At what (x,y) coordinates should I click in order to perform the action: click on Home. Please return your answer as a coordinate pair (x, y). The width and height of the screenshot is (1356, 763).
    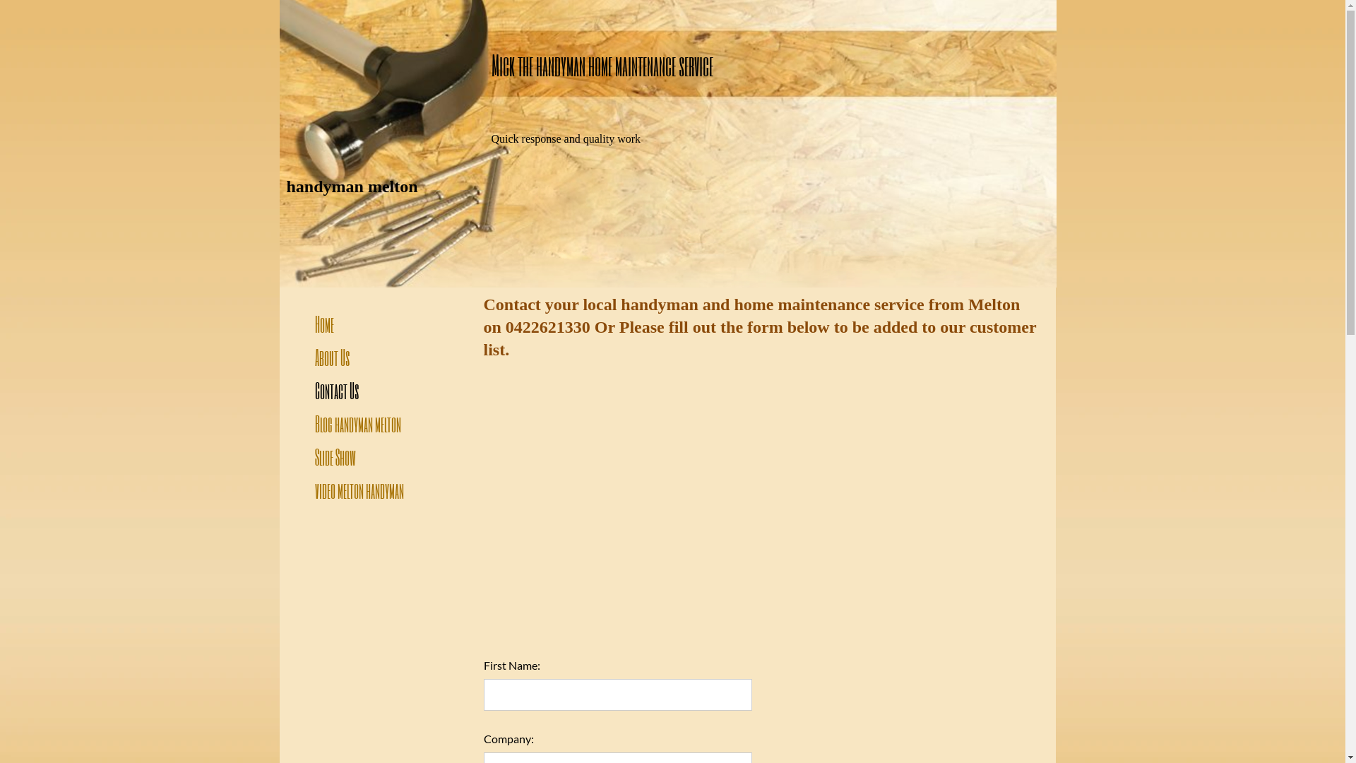
    Looking at the image, I should click on (325, 324).